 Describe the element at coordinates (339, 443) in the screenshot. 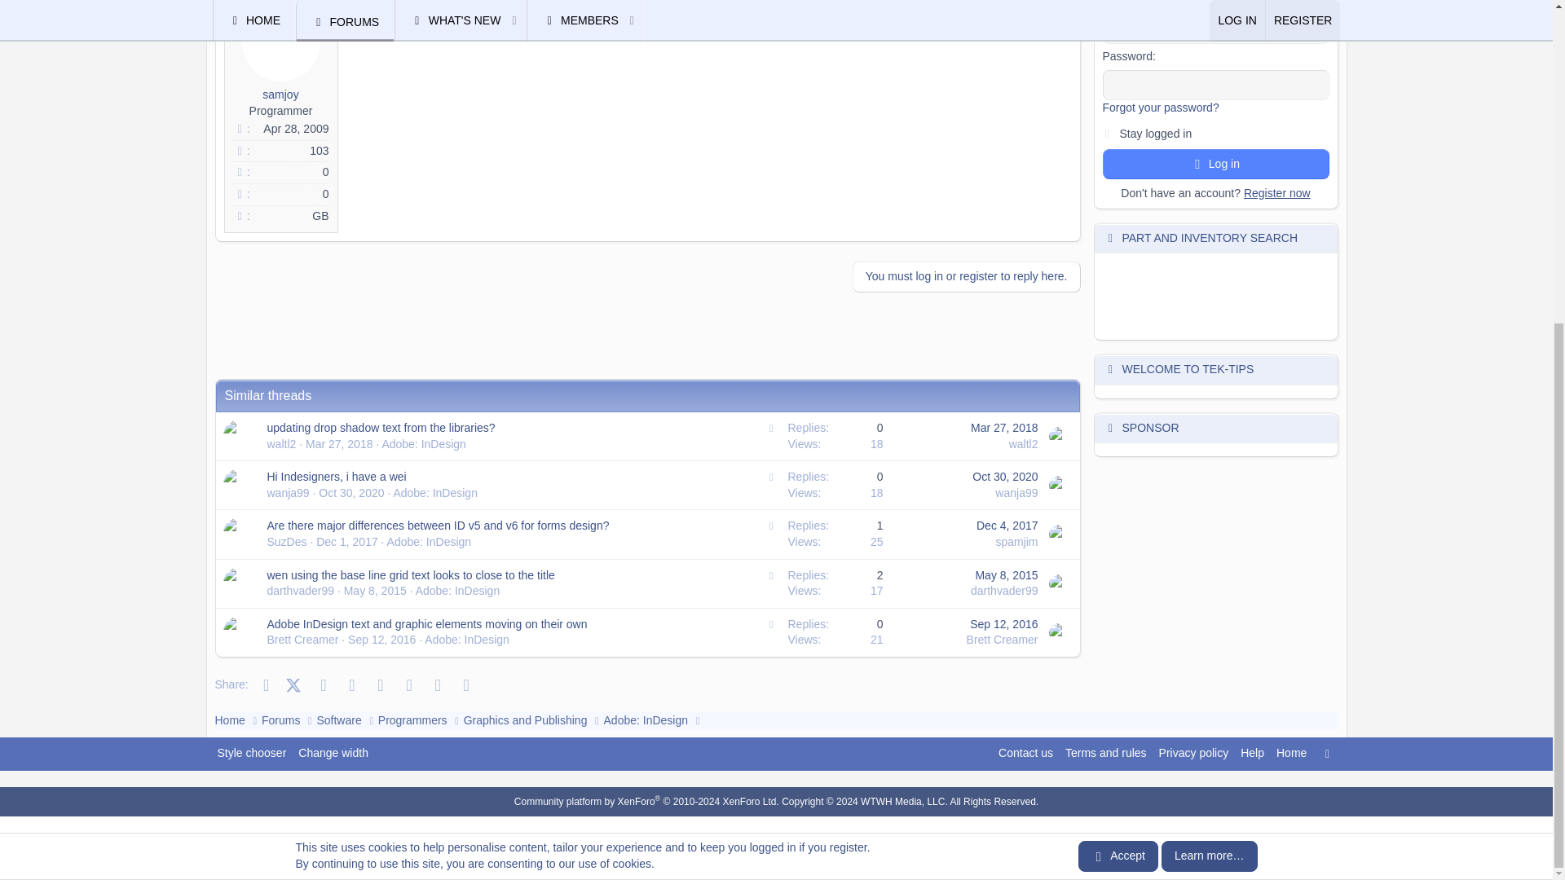

I see `Mar 27, 2018 at 7:52 PM` at that location.